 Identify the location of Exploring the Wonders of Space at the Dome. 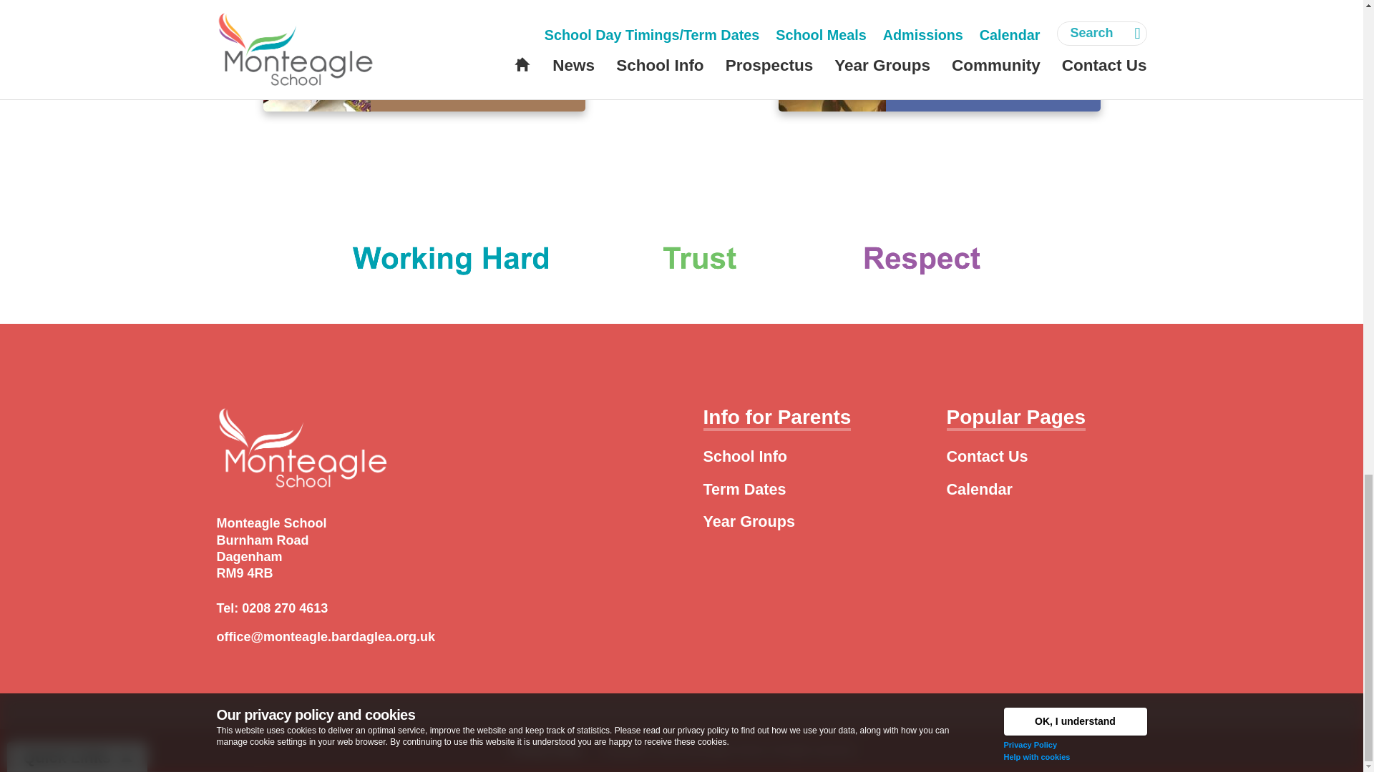
(939, 57).